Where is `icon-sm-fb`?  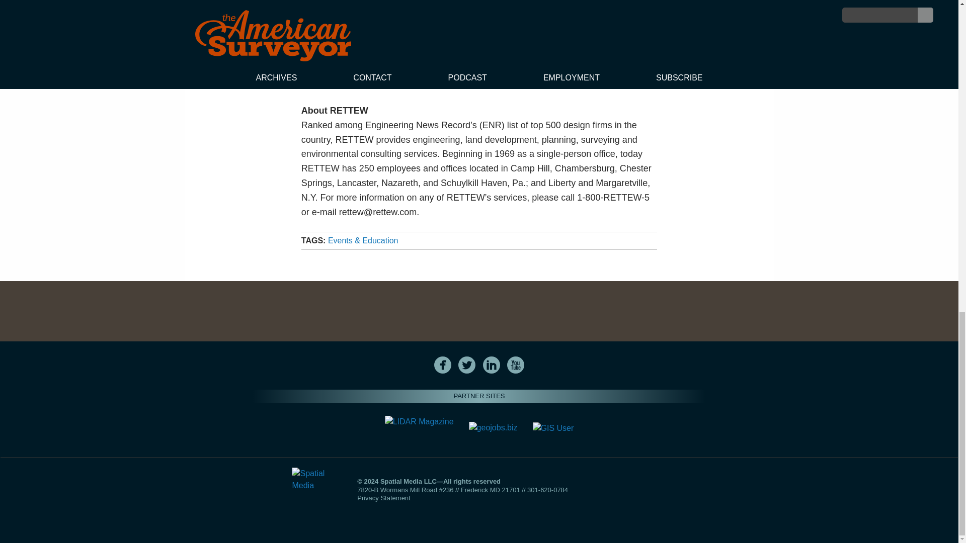 icon-sm-fb is located at coordinates (442, 365).